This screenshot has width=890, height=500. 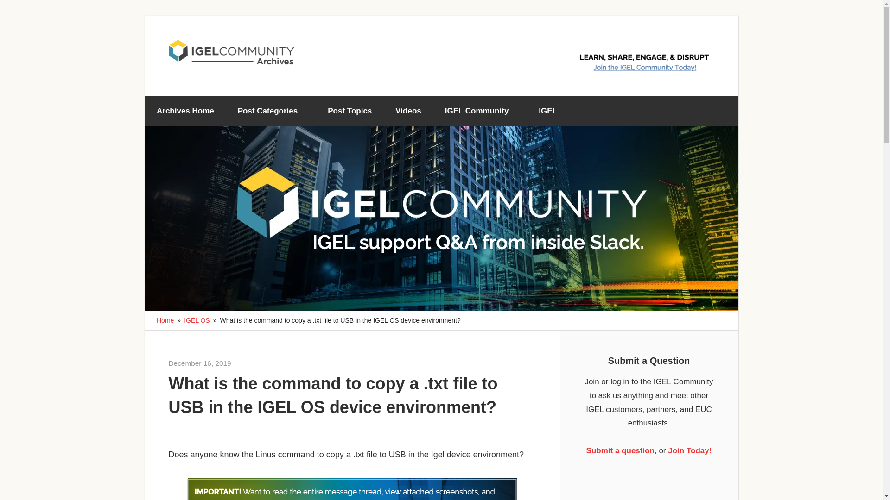 What do you see at coordinates (551, 111) in the screenshot?
I see `IGEL` at bounding box center [551, 111].